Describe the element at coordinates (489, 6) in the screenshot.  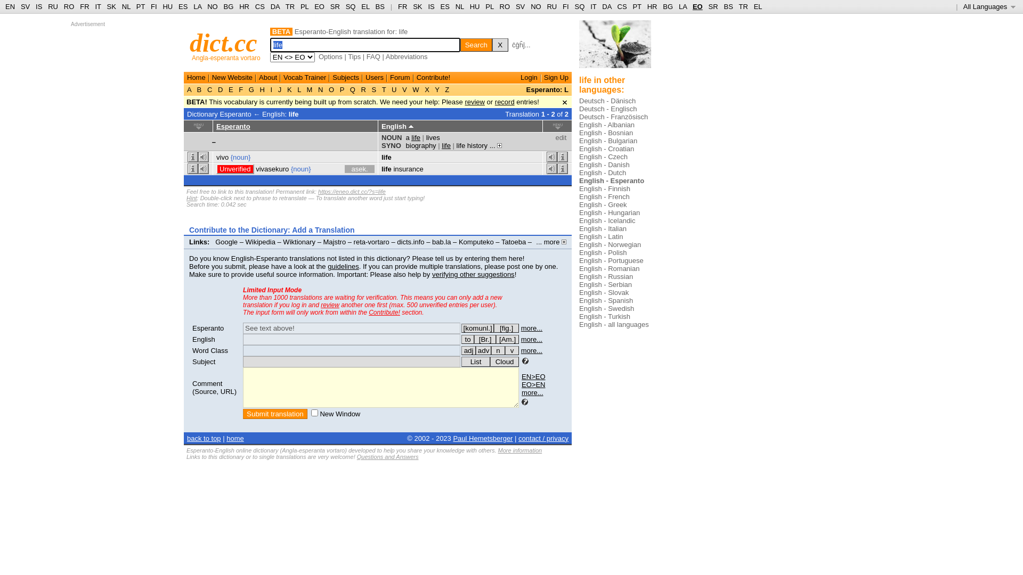
I see `PL` at that location.